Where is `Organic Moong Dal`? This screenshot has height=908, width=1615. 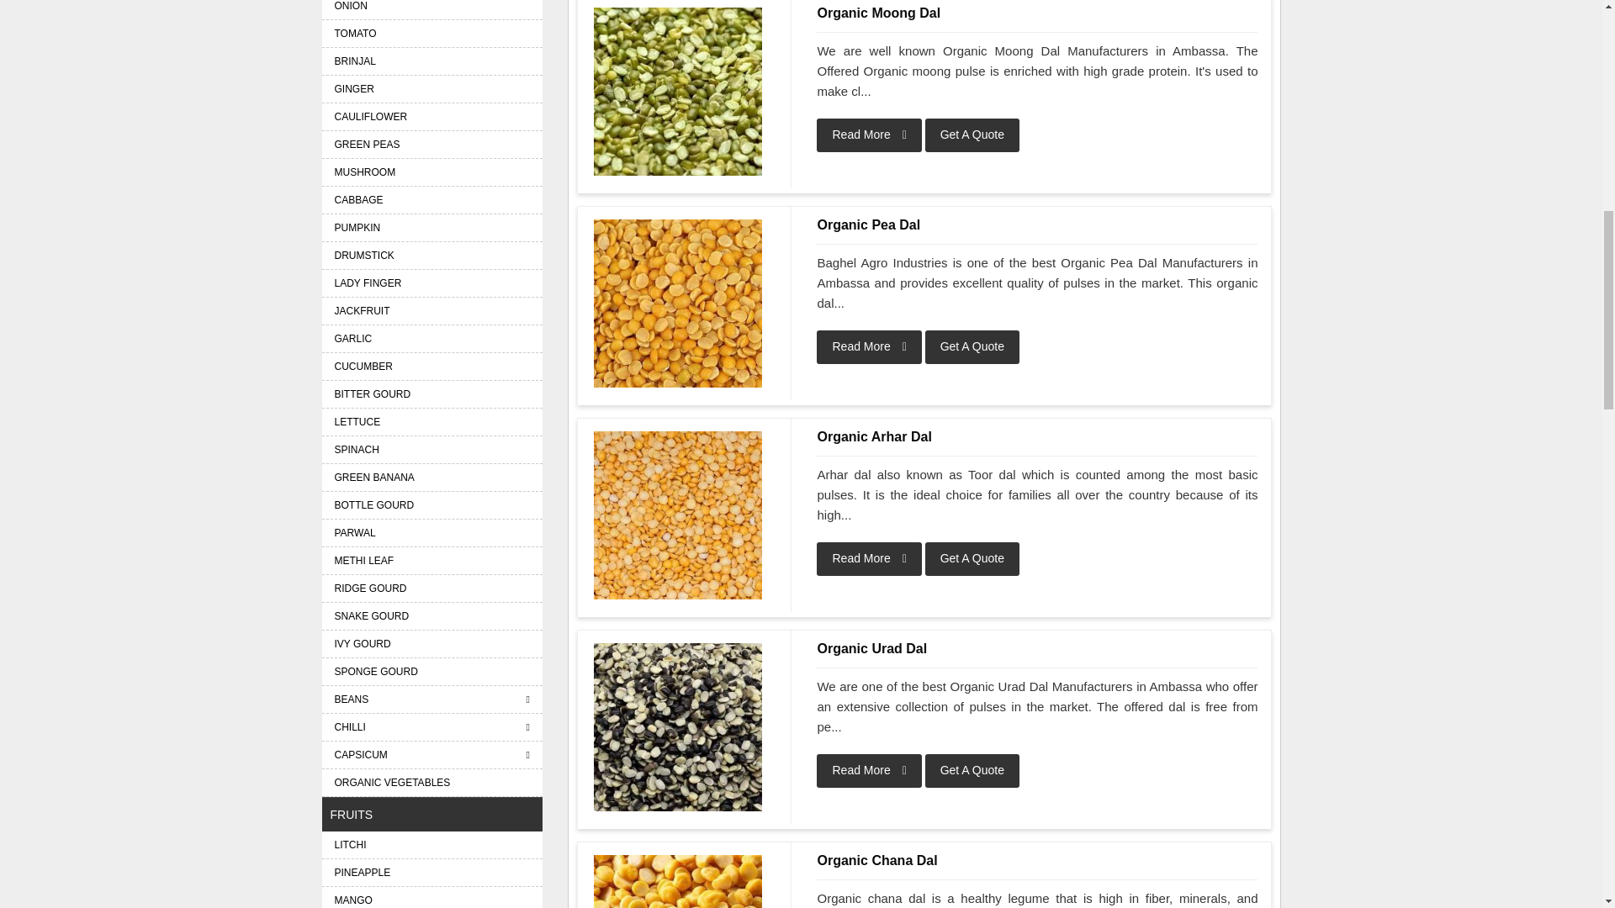
Organic Moong Dal is located at coordinates (1037, 13).